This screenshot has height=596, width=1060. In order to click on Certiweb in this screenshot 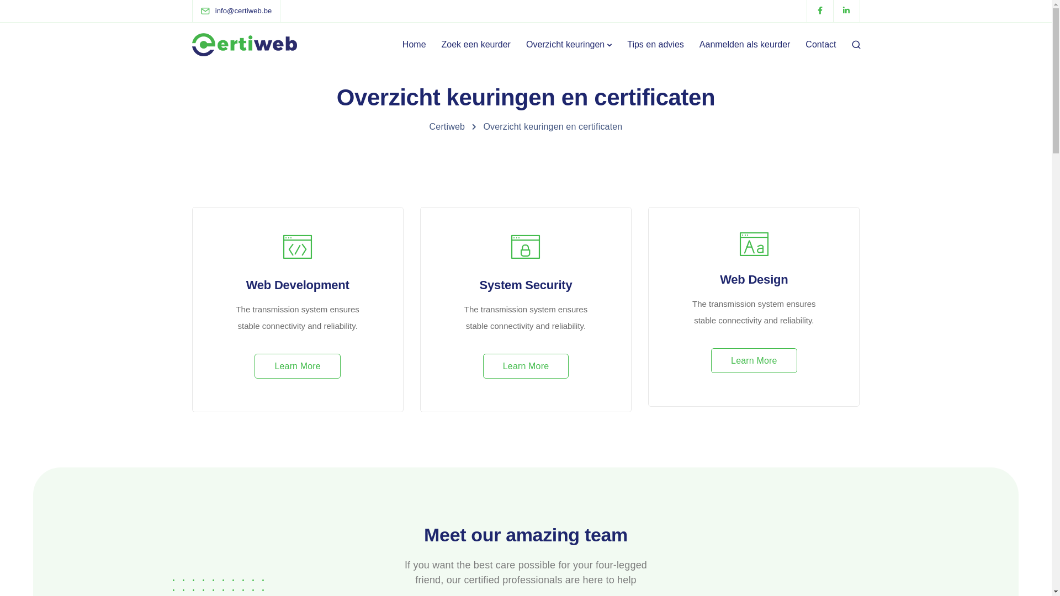, I will do `click(447, 127)`.